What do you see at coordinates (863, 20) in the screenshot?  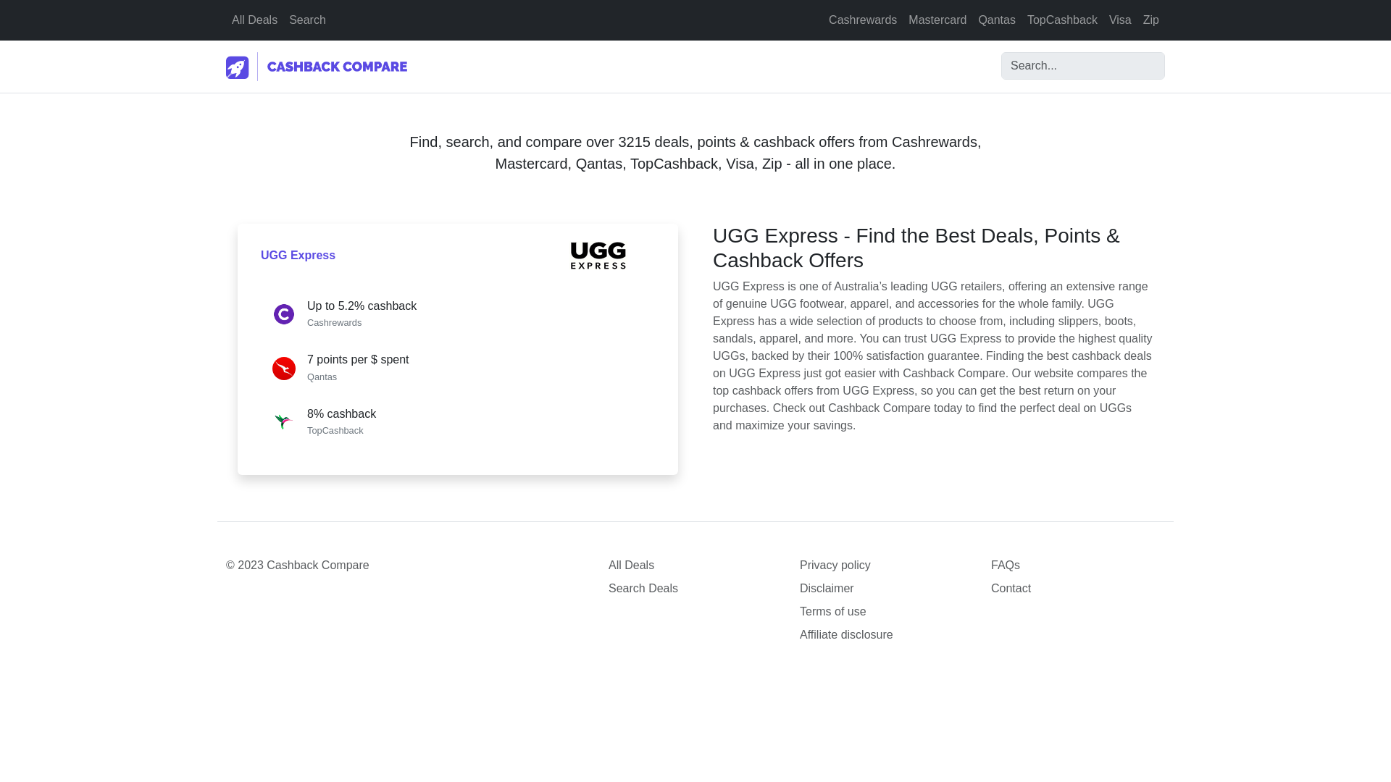 I see `Cashrewards` at bounding box center [863, 20].